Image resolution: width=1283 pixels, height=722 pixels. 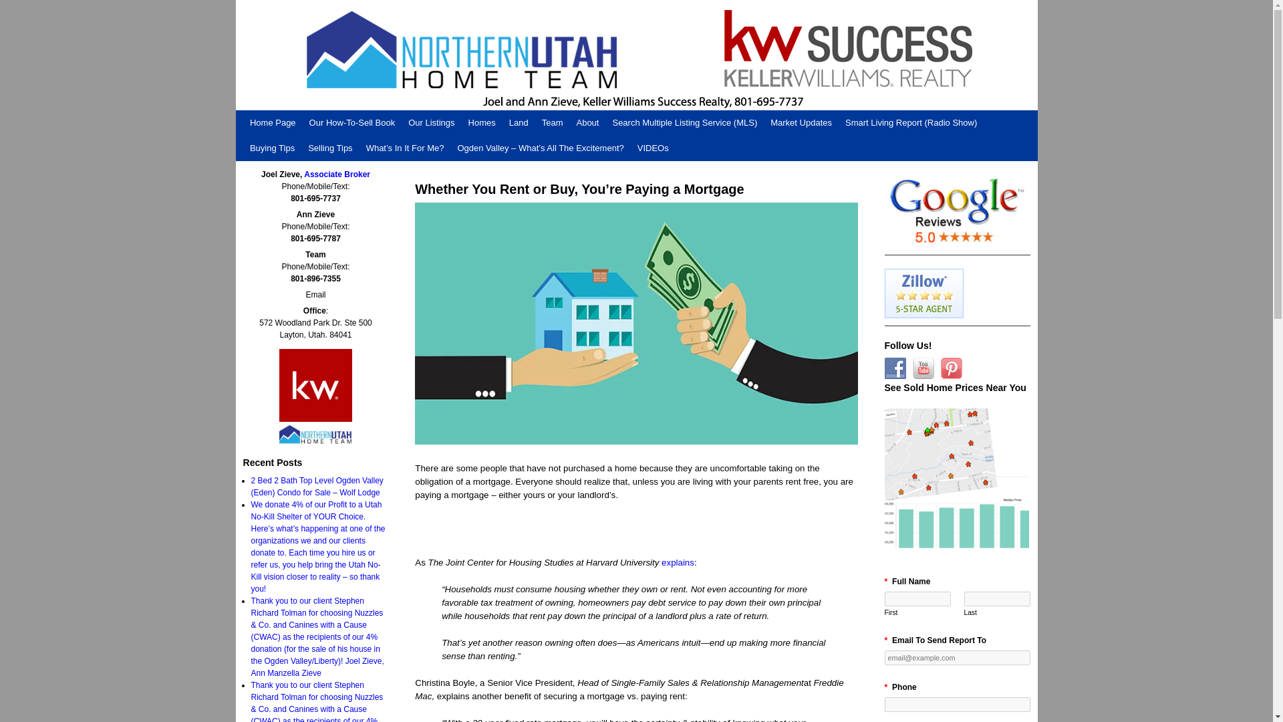 I want to click on Our How-To-Sell Book, so click(x=353, y=123).